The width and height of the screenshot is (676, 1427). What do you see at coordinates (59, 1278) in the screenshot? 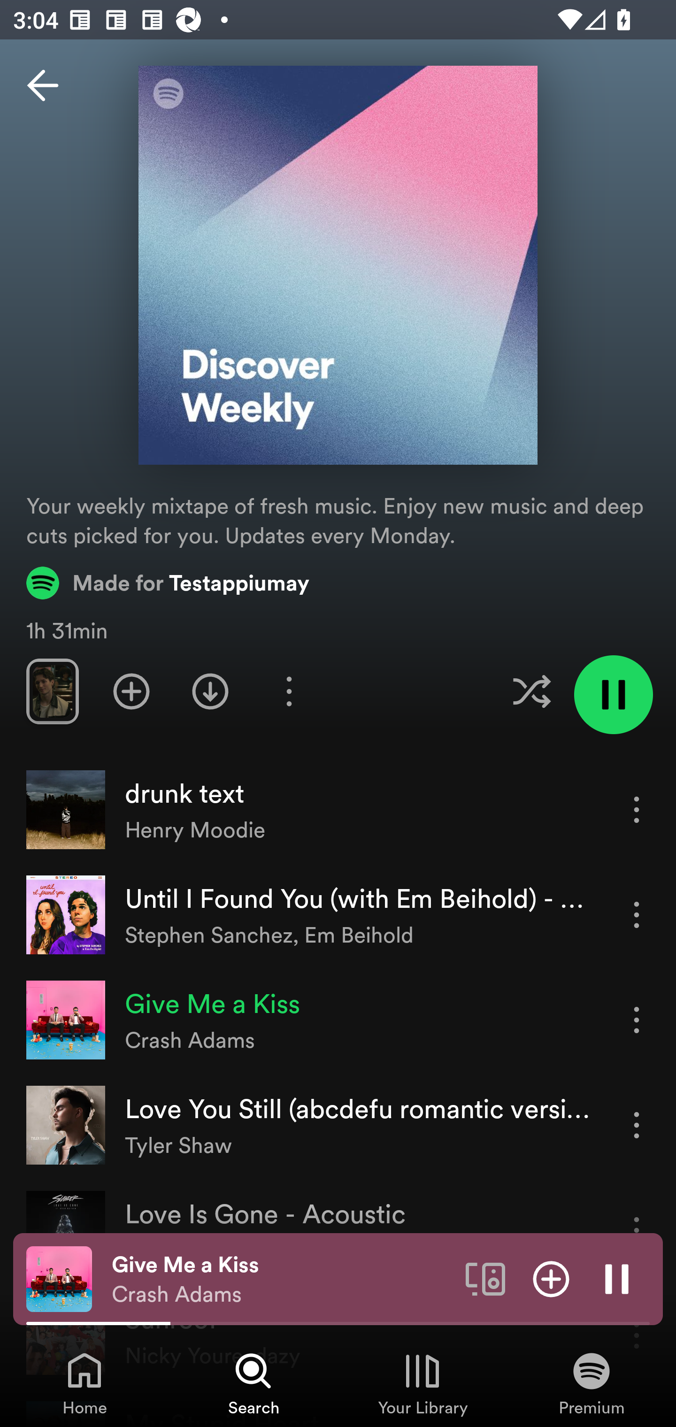
I see `The cover art of the currently playing track` at bounding box center [59, 1278].